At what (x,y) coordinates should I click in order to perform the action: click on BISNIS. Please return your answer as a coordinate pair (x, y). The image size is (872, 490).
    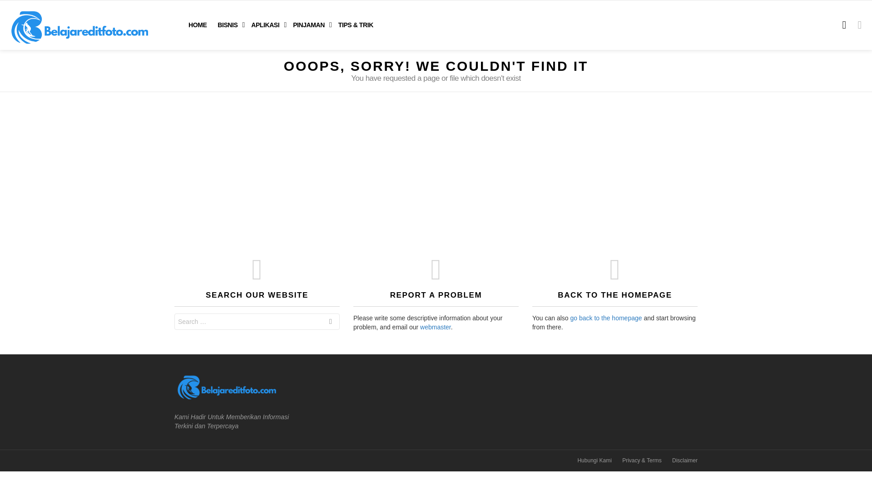
    Looking at the image, I should click on (229, 24).